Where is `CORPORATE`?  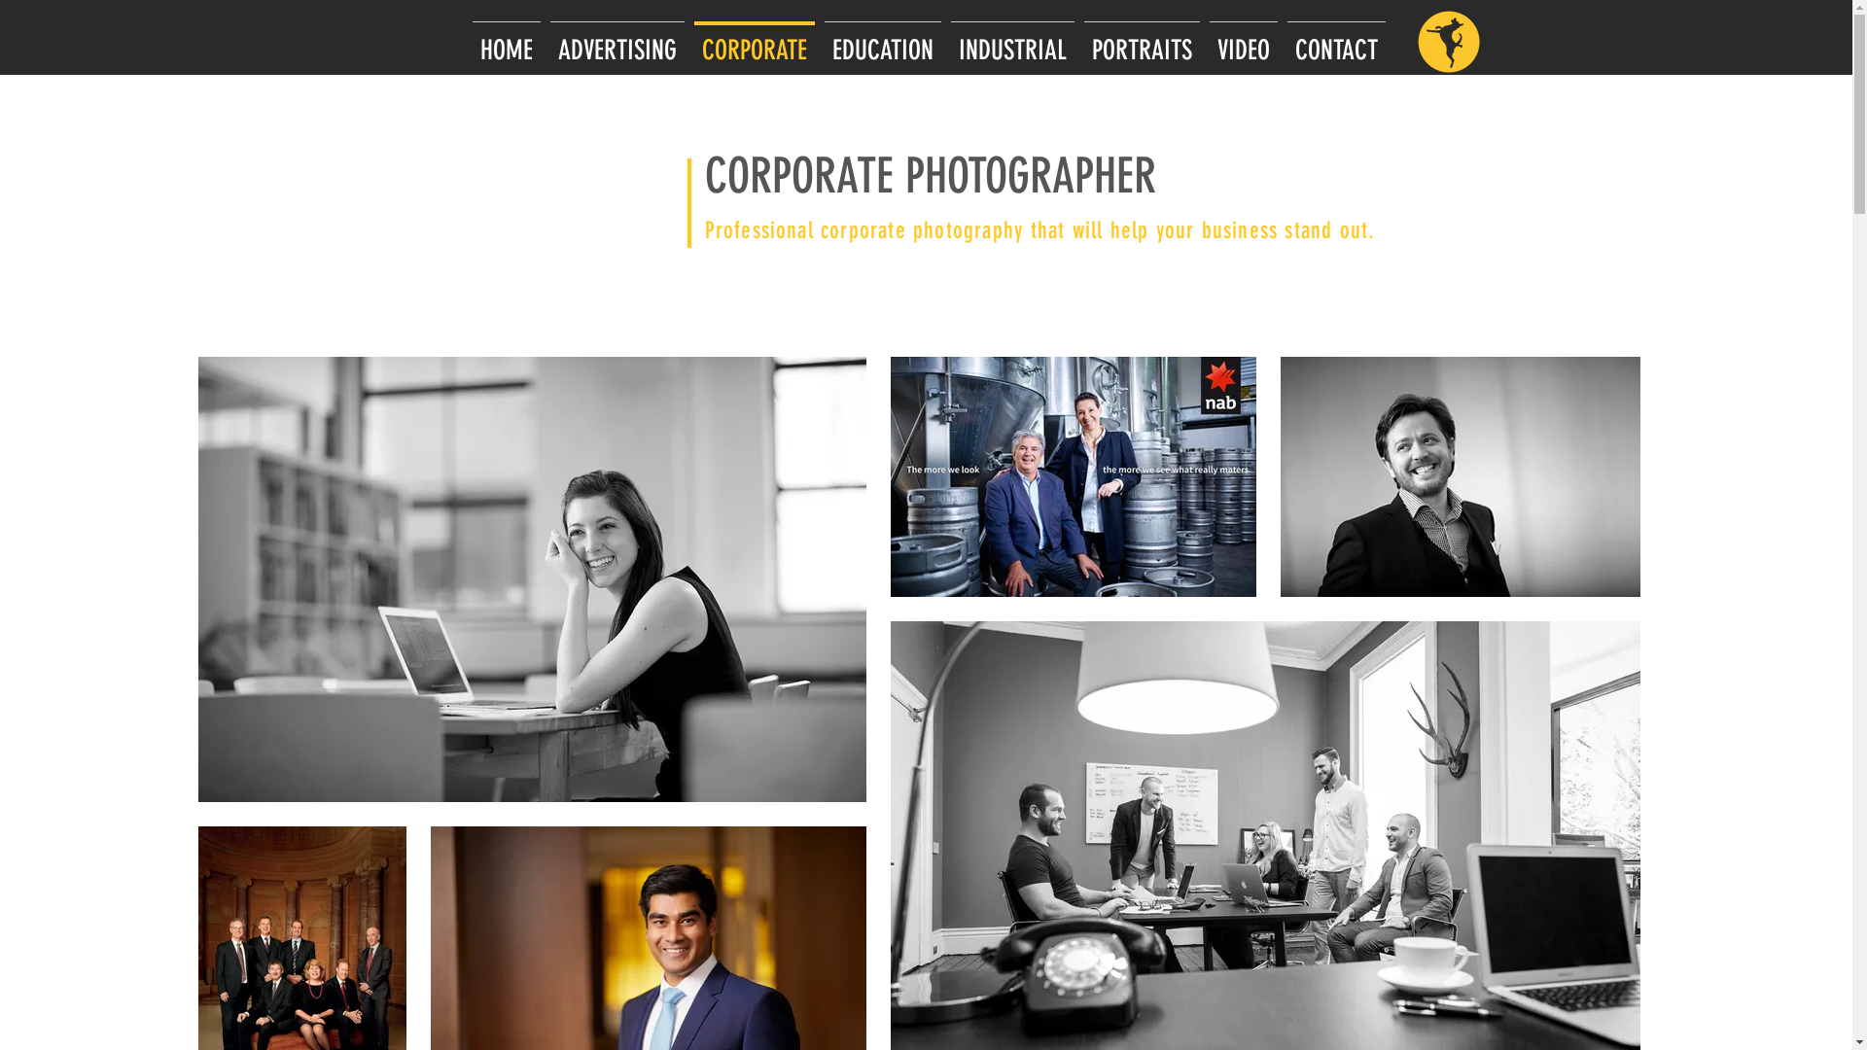 CORPORATE is located at coordinates (754, 42).